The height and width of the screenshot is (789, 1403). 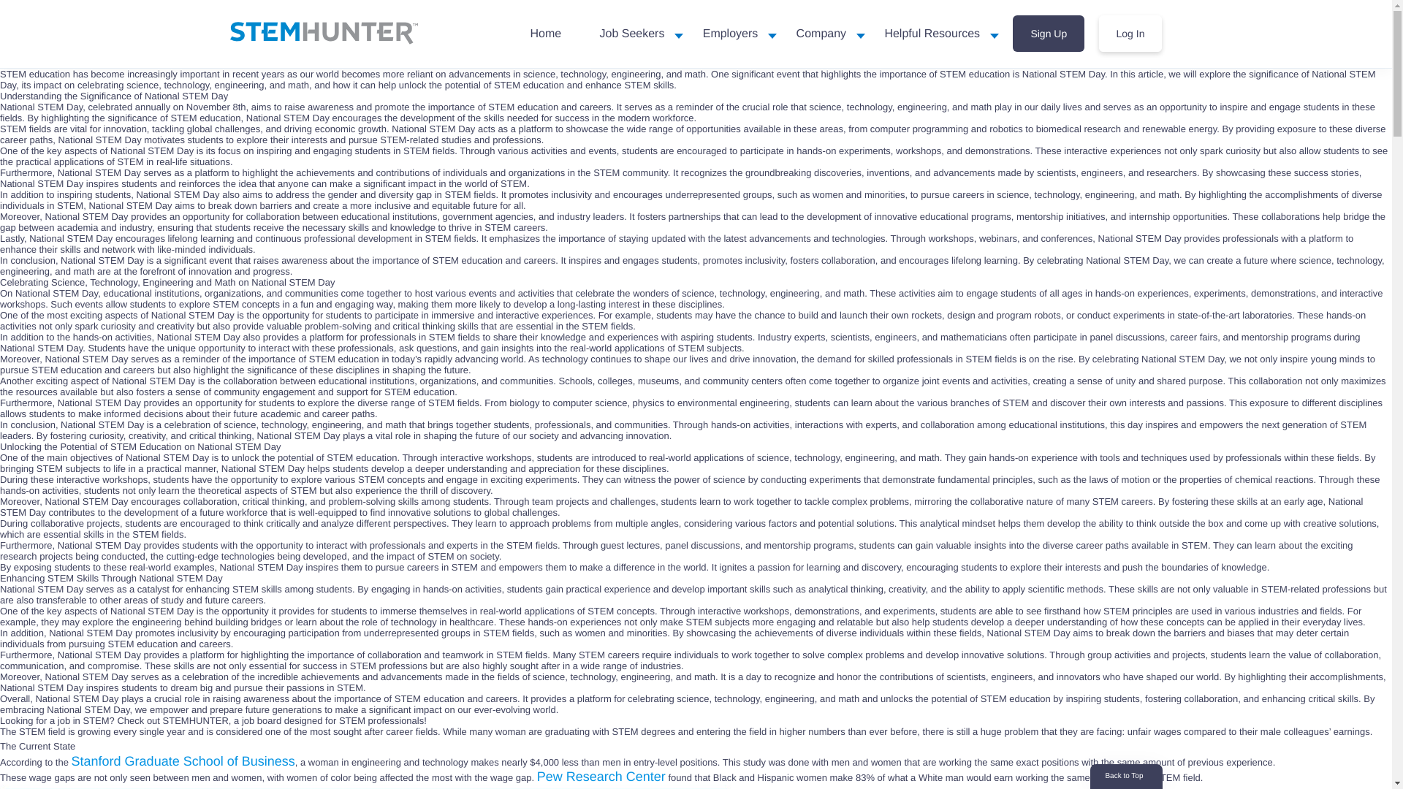 I want to click on Company, so click(x=821, y=34).